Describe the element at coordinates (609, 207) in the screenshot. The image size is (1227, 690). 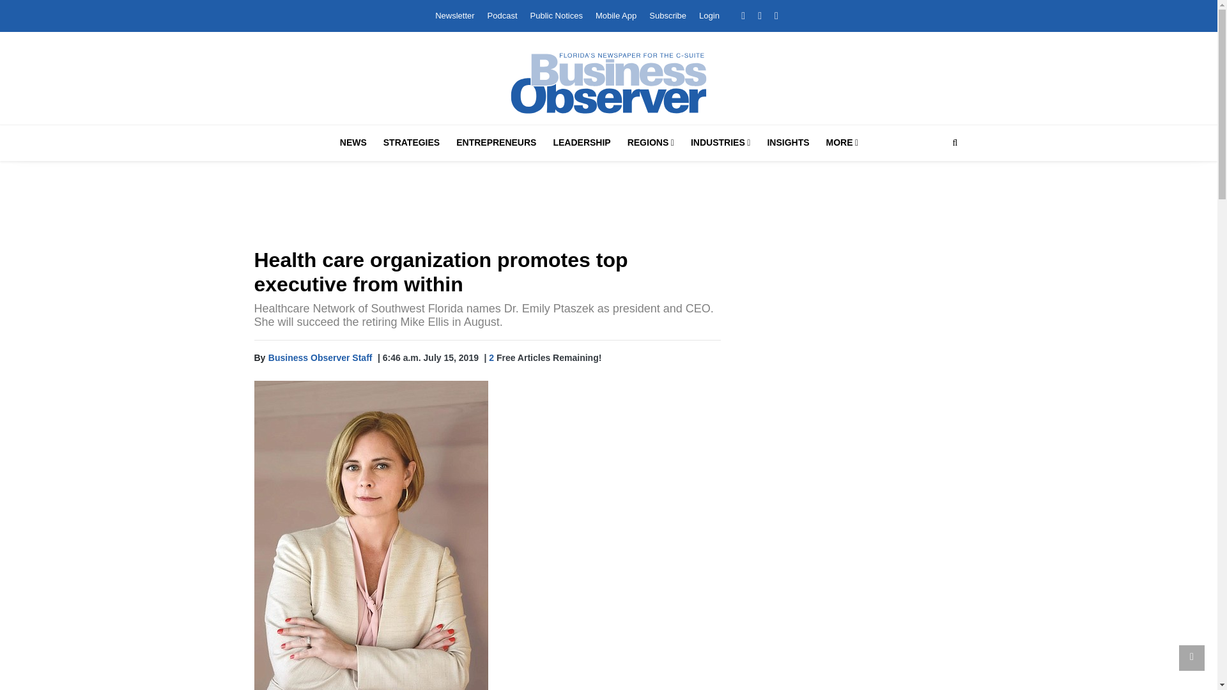
I see `3rd party ad content` at that location.